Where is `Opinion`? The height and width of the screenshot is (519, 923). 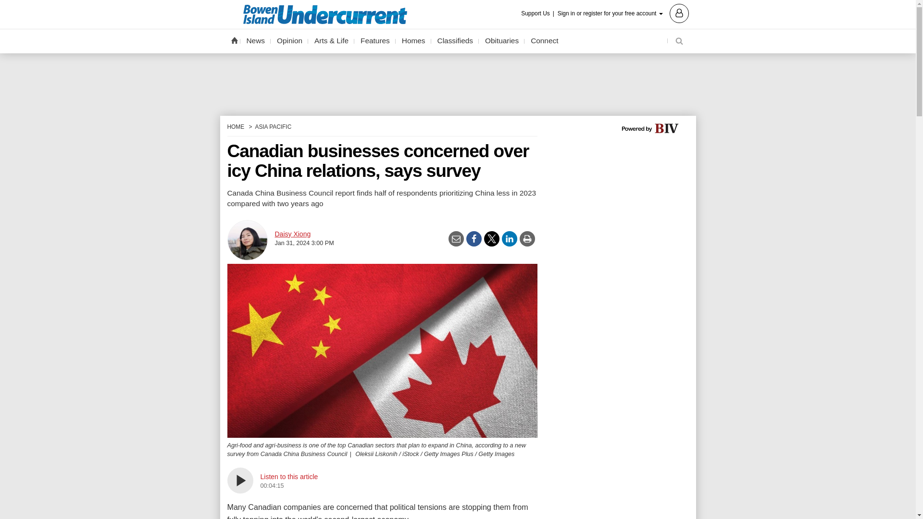 Opinion is located at coordinates (289, 41).